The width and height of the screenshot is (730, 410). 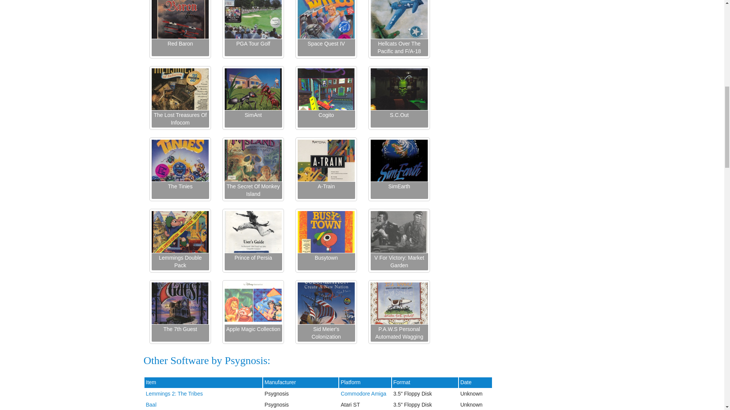 What do you see at coordinates (326, 47) in the screenshot?
I see `Space Quest IV` at bounding box center [326, 47].